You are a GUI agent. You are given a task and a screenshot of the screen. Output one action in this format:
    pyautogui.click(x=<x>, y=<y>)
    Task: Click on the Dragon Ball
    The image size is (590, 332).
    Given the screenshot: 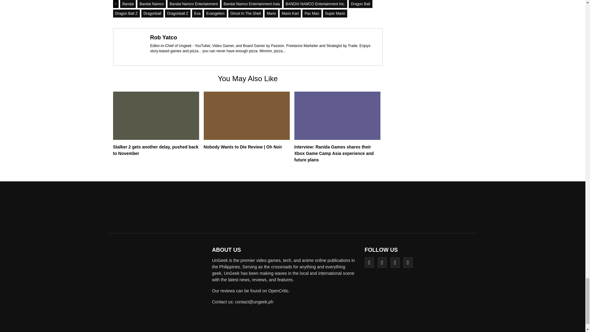 What is the action you would take?
    pyautogui.click(x=360, y=4)
    